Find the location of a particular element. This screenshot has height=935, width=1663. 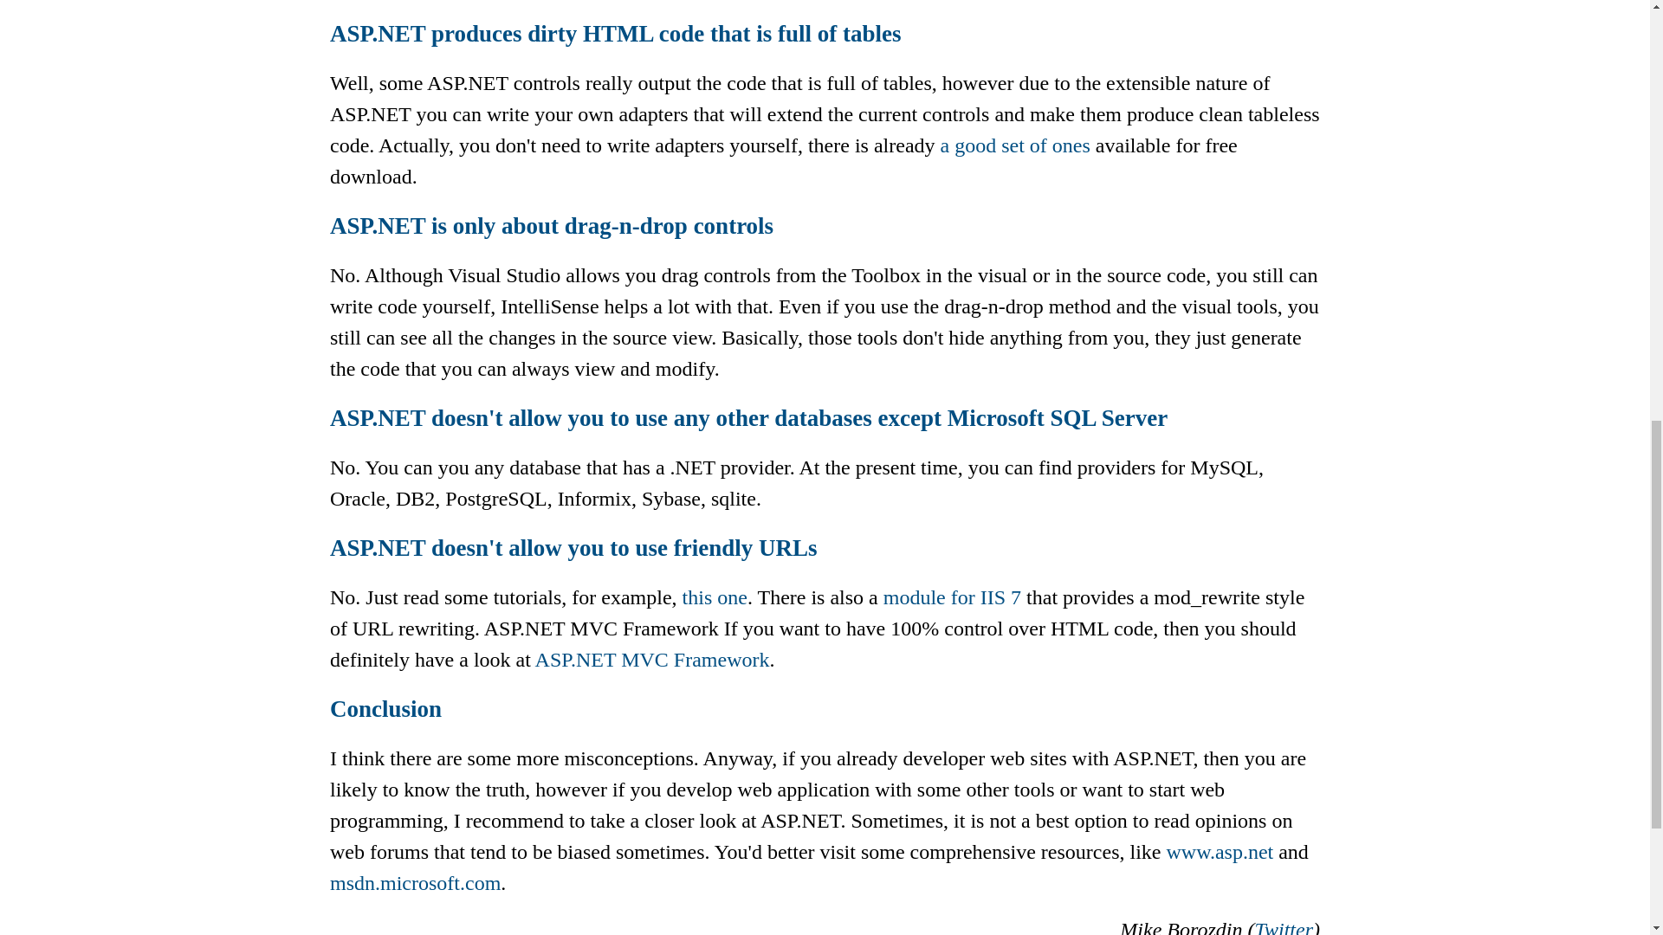

a good set of ones is located at coordinates (1015, 145).